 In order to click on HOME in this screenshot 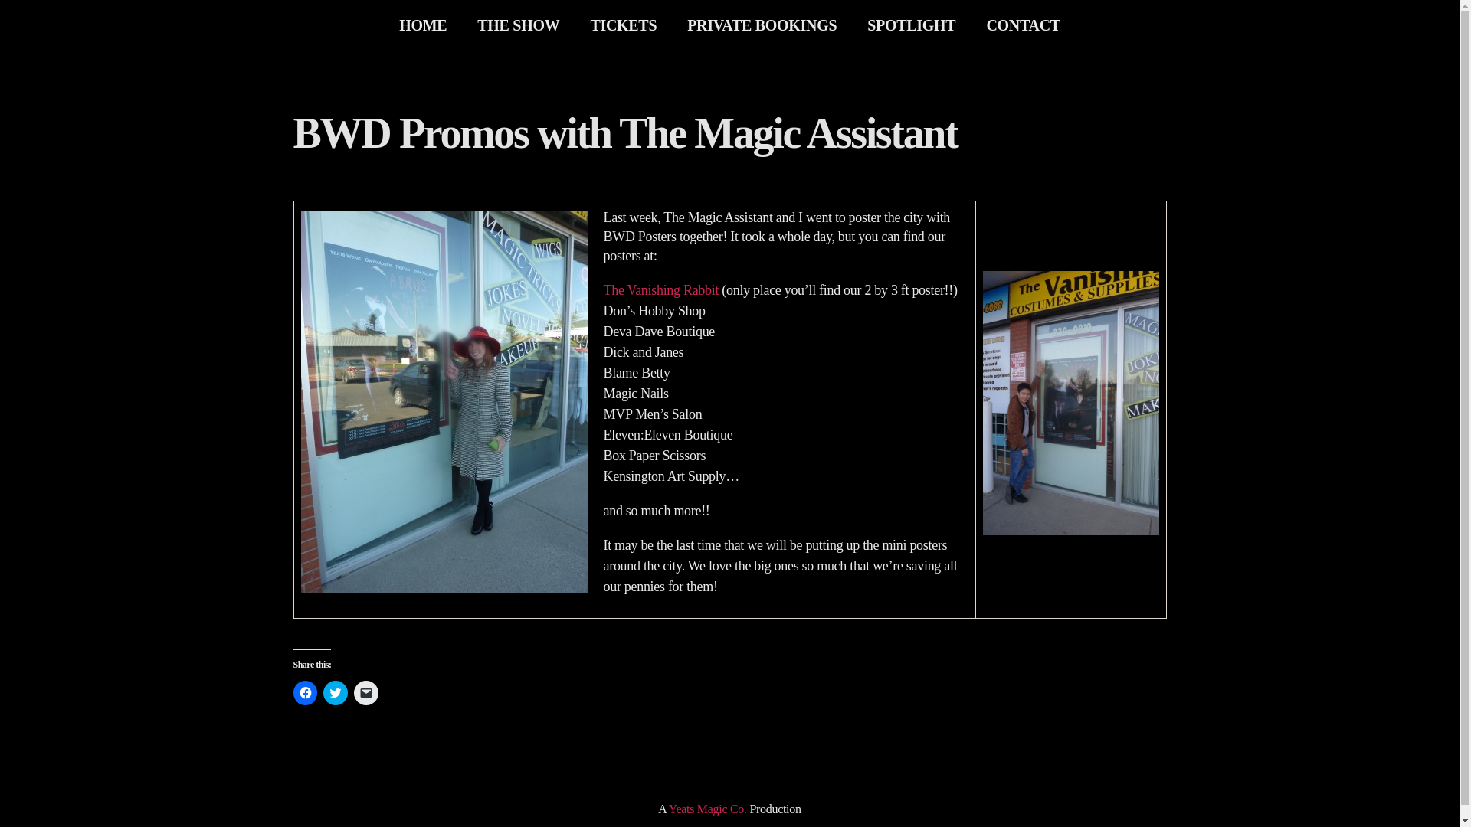, I will do `click(423, 25)`.